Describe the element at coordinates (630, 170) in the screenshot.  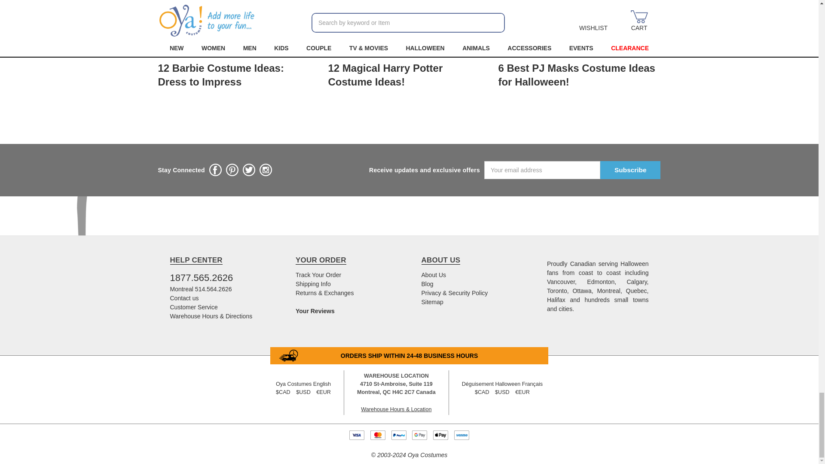
I see `Subscribe` at that location.